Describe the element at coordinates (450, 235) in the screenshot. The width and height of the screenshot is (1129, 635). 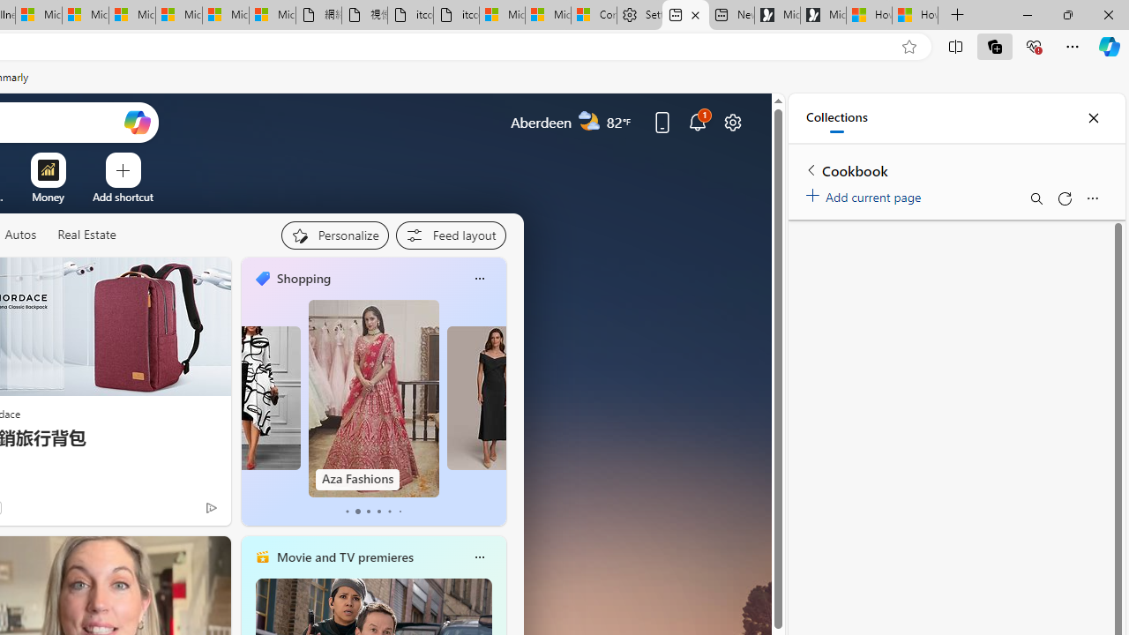
I see `Feed settings` at that location.